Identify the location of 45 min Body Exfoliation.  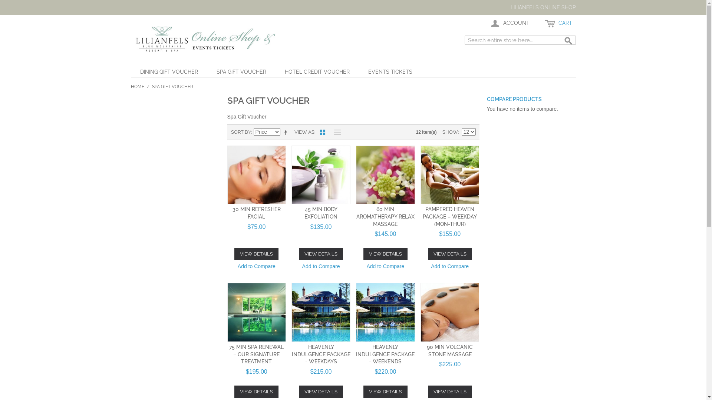
(321, 175).